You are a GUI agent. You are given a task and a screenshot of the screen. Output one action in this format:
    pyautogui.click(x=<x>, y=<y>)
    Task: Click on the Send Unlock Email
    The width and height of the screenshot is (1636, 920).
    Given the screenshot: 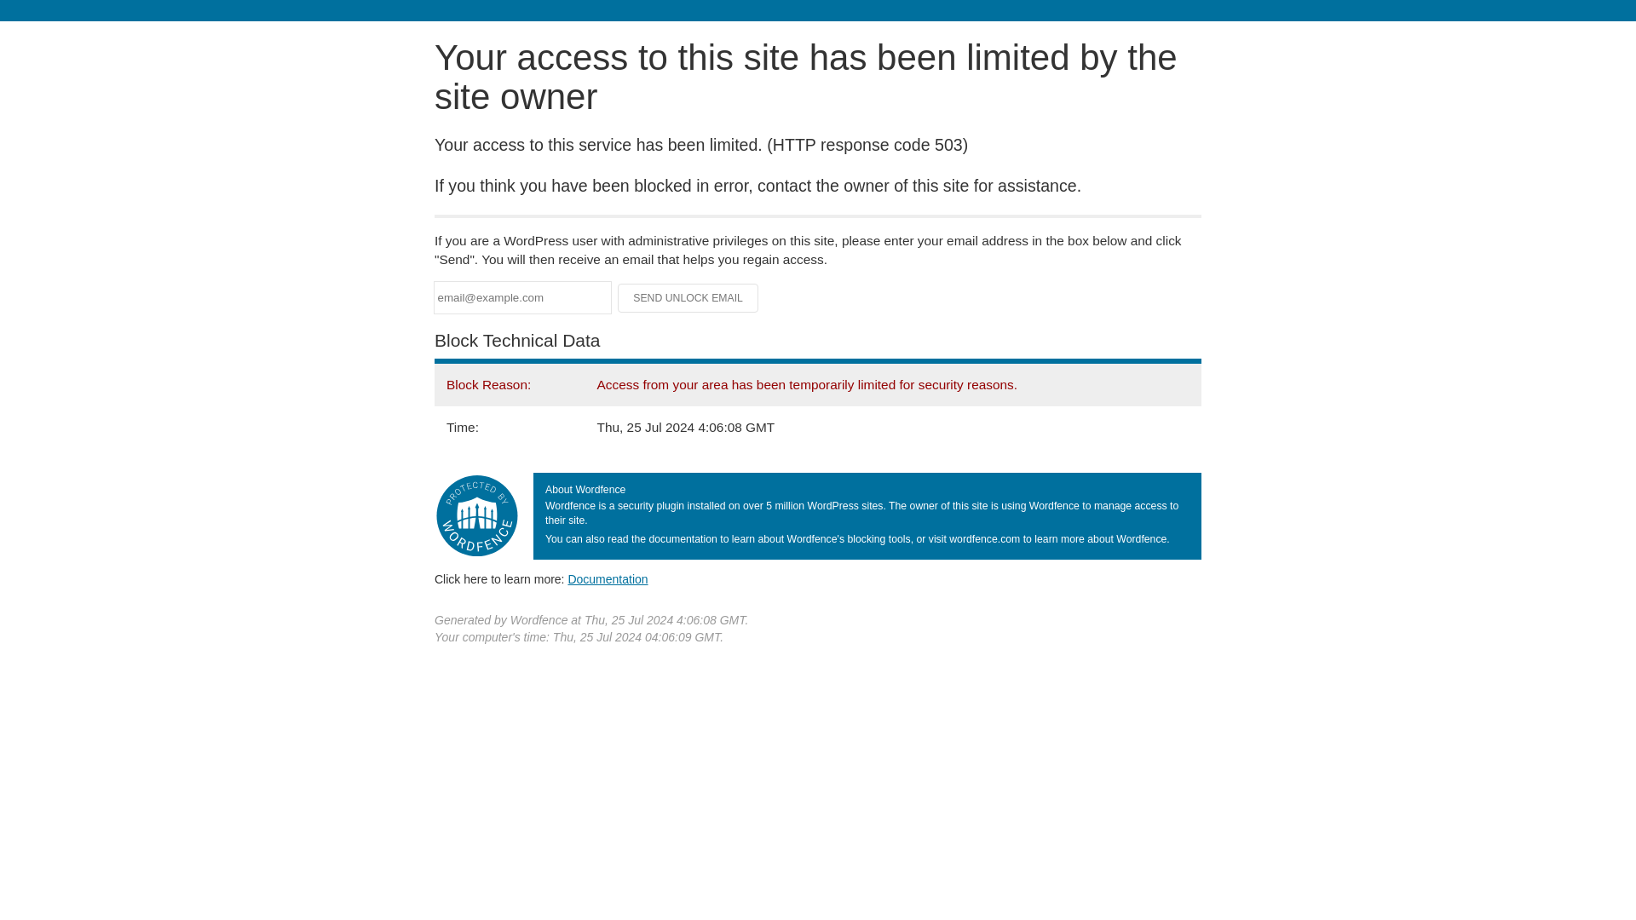 What is the action you would take?
    pyautogui.click(x=688, y=298)
    